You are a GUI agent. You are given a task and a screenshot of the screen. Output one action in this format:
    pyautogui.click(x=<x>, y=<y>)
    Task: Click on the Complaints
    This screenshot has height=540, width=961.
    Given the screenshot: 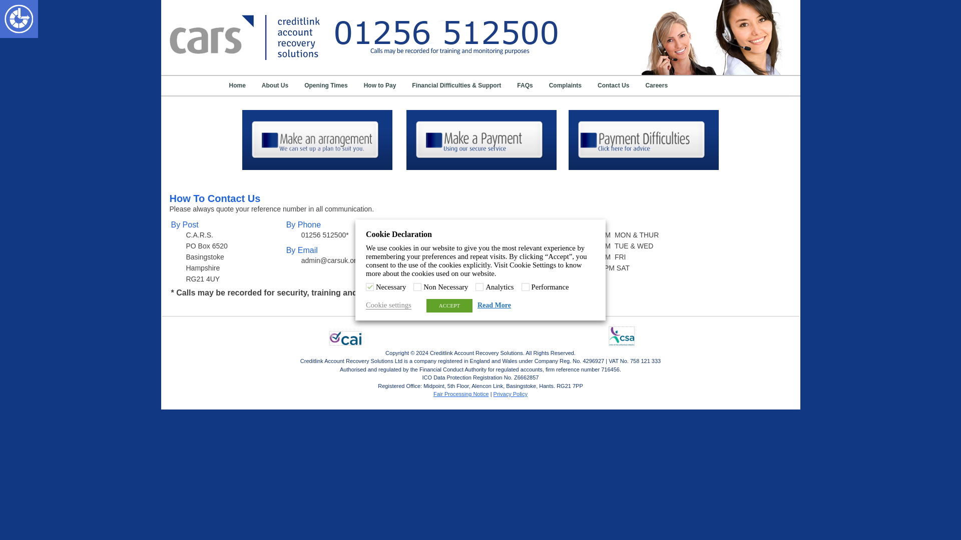 What is the action you would take?
    pyautogui.click(x=566, y=85)
    